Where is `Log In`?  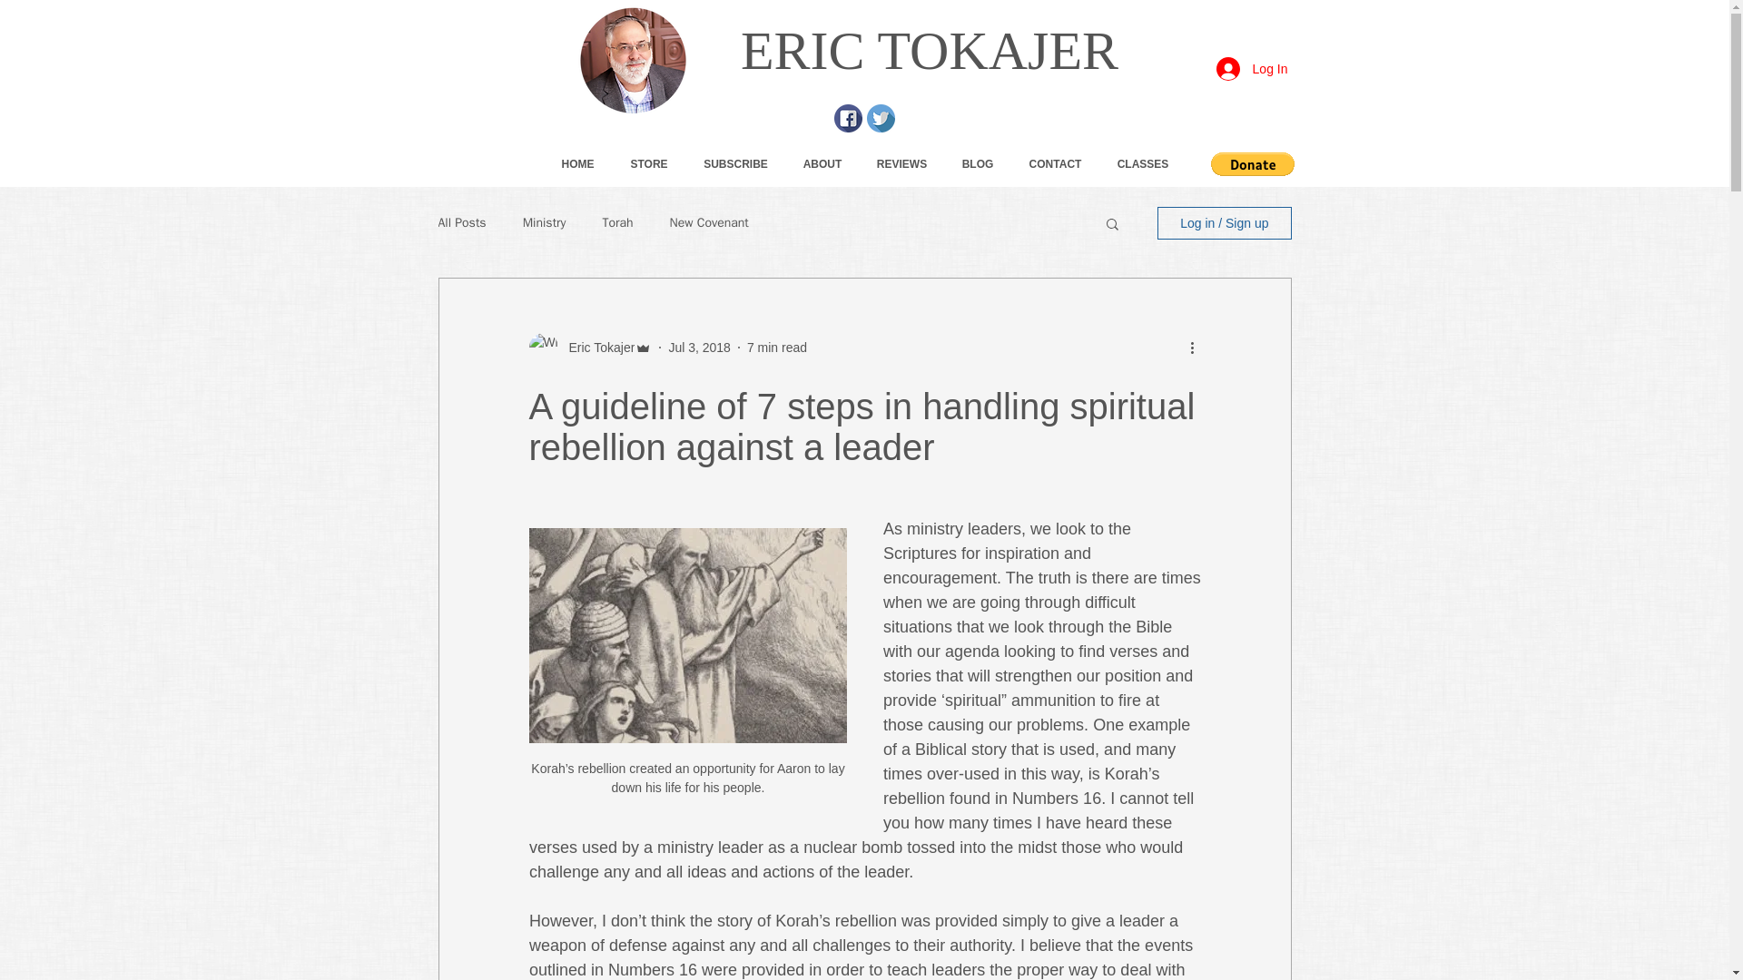
Log In is located at coordinates (1252, 69).